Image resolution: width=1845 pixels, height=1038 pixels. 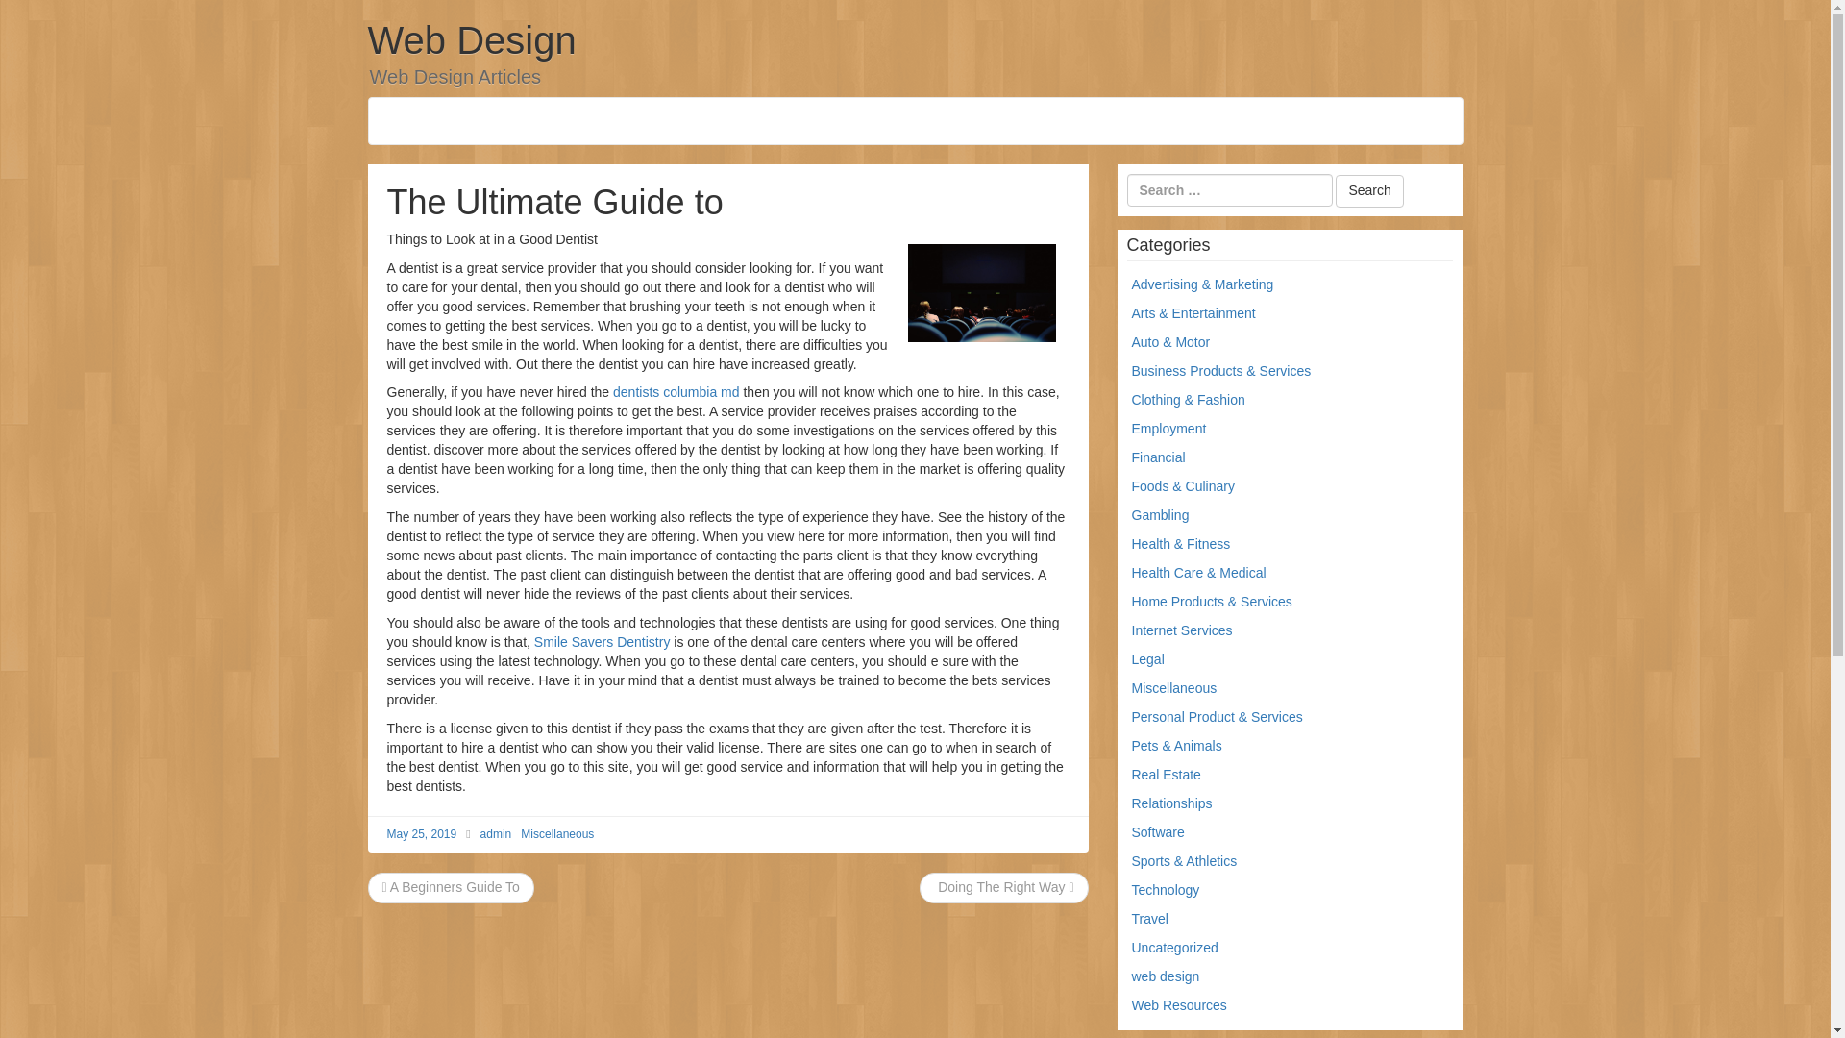 I want to click on Web Design, so click(x=471, y=40).